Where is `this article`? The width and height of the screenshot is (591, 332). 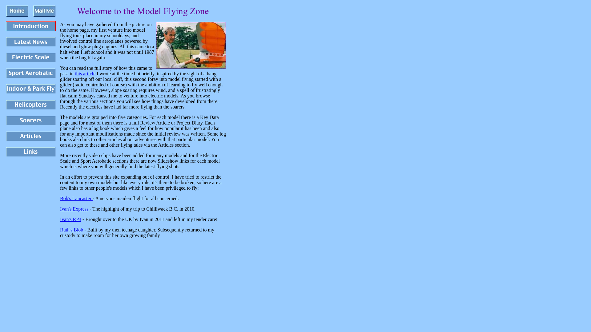
this article is located at coordinates (85, 74).